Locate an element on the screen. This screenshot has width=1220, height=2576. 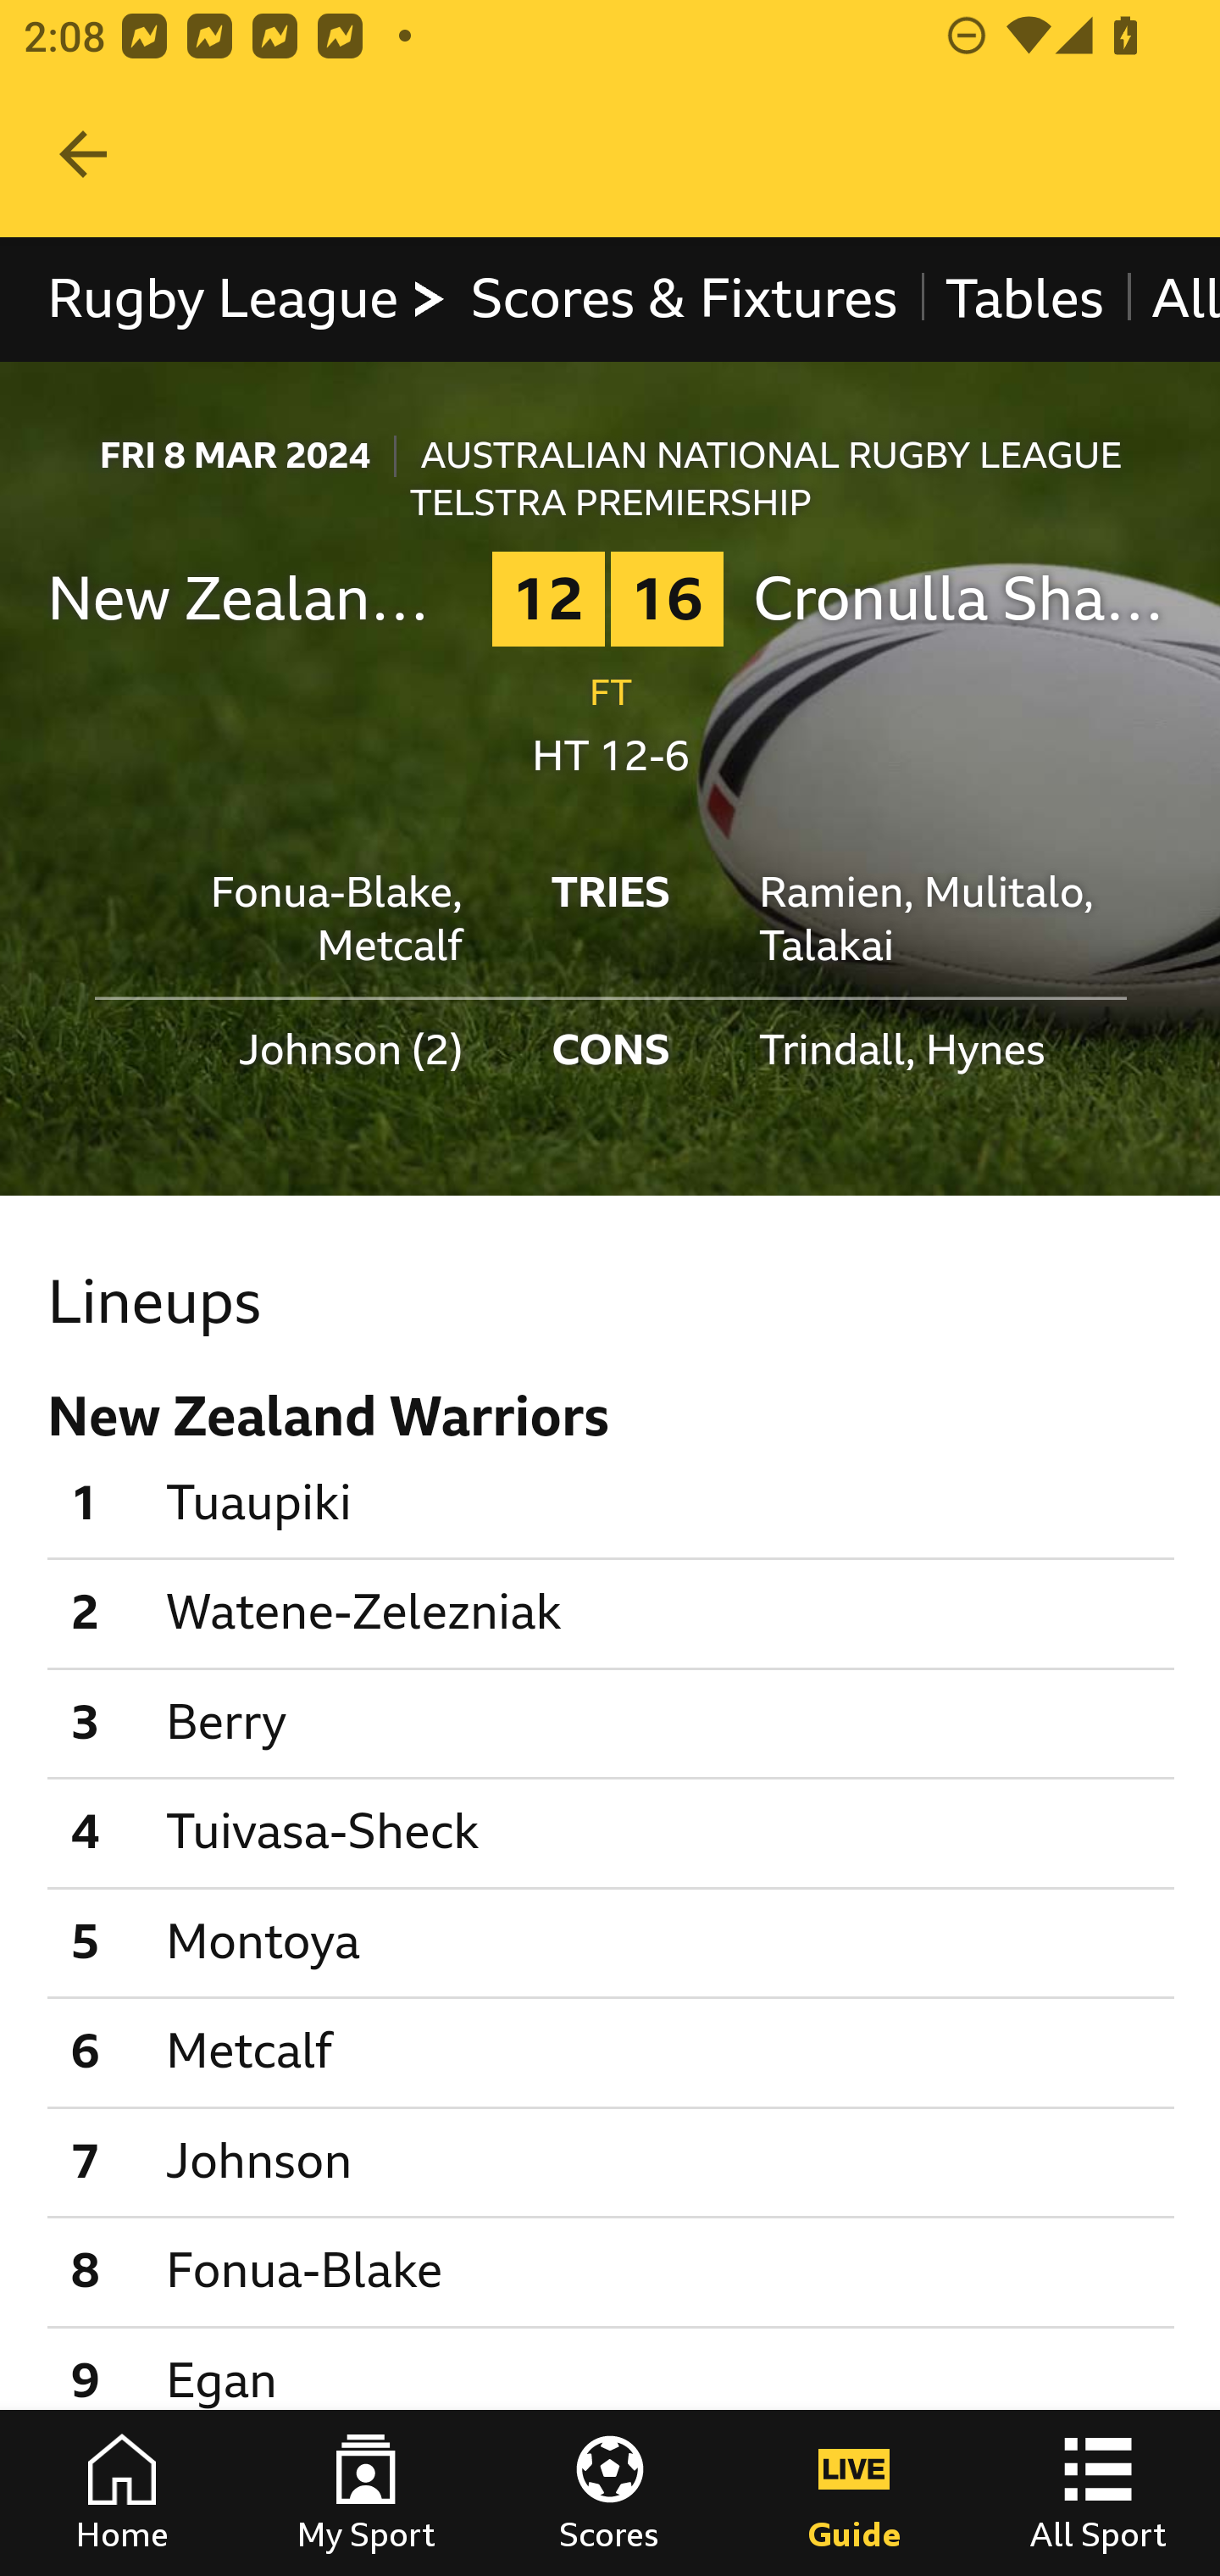
Scores & Fixtures is located at coordinates (683, 298).